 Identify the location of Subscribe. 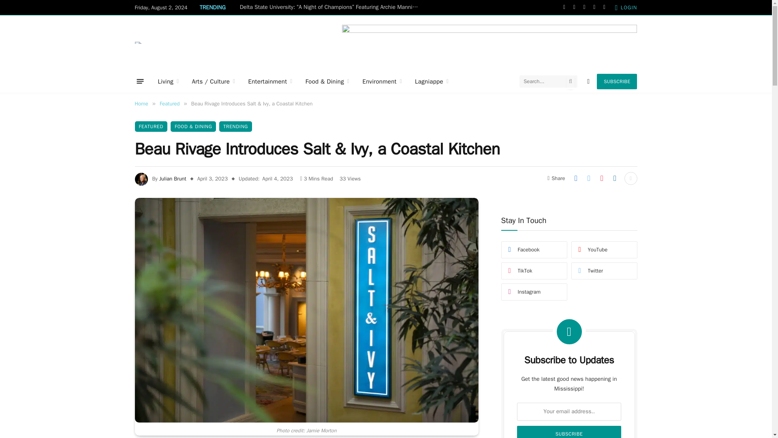
(569, 432).